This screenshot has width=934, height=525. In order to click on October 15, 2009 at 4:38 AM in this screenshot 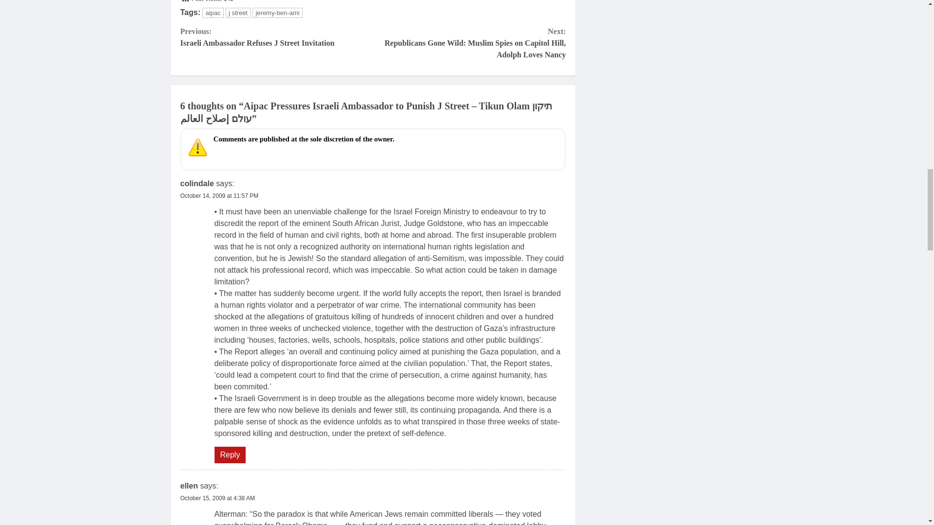, I will do `click(217, 498)`.